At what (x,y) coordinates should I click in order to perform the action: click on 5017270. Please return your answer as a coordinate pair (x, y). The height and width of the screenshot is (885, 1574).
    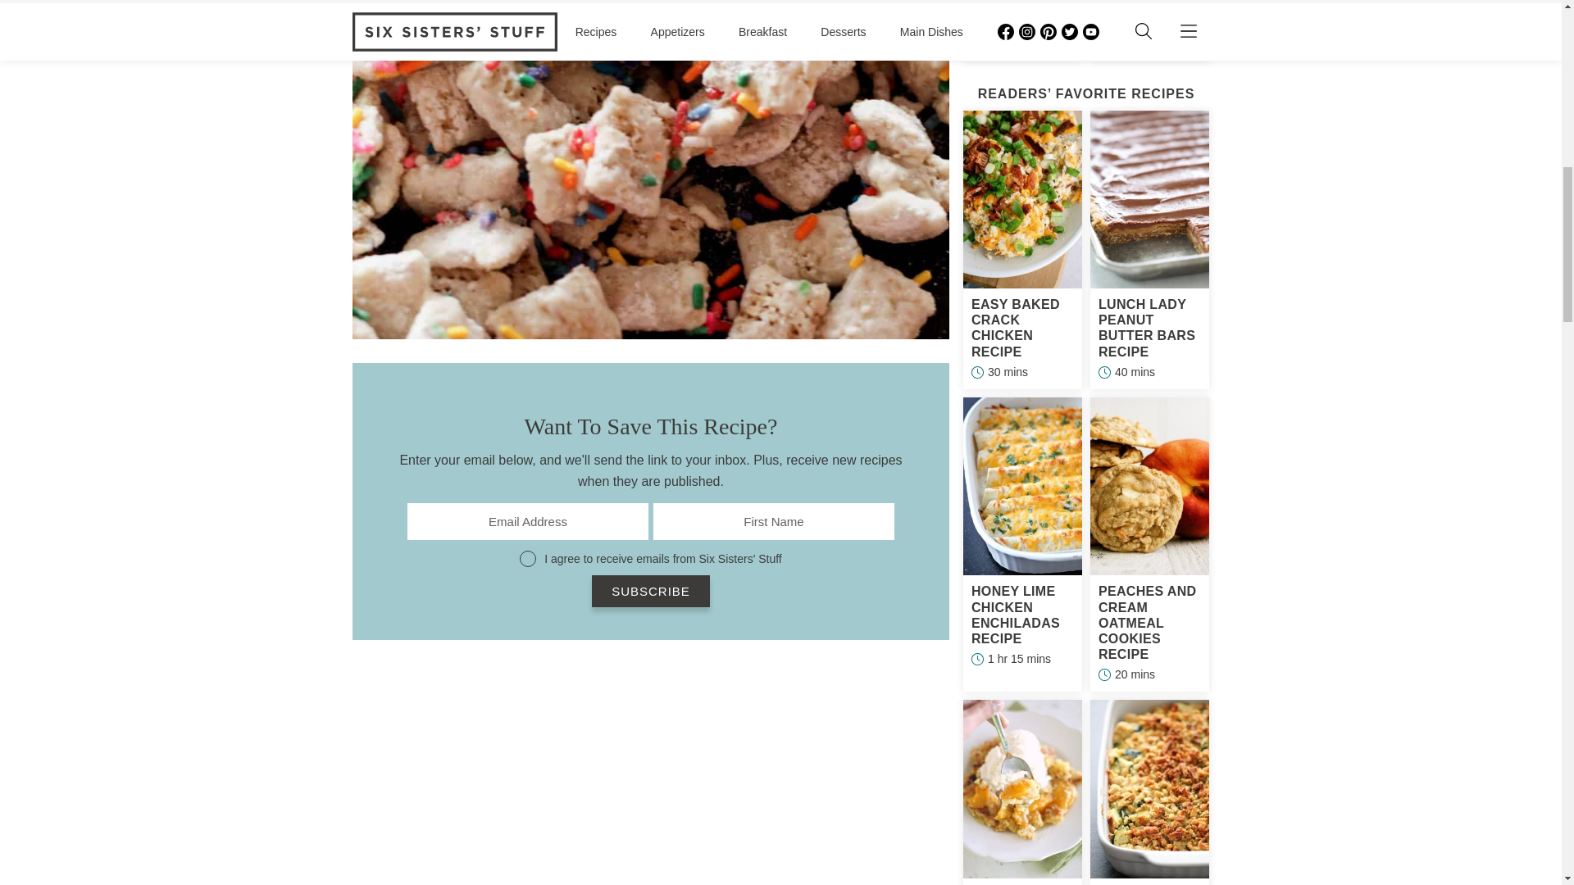
    Looking at the image, I should click on (528, 559).